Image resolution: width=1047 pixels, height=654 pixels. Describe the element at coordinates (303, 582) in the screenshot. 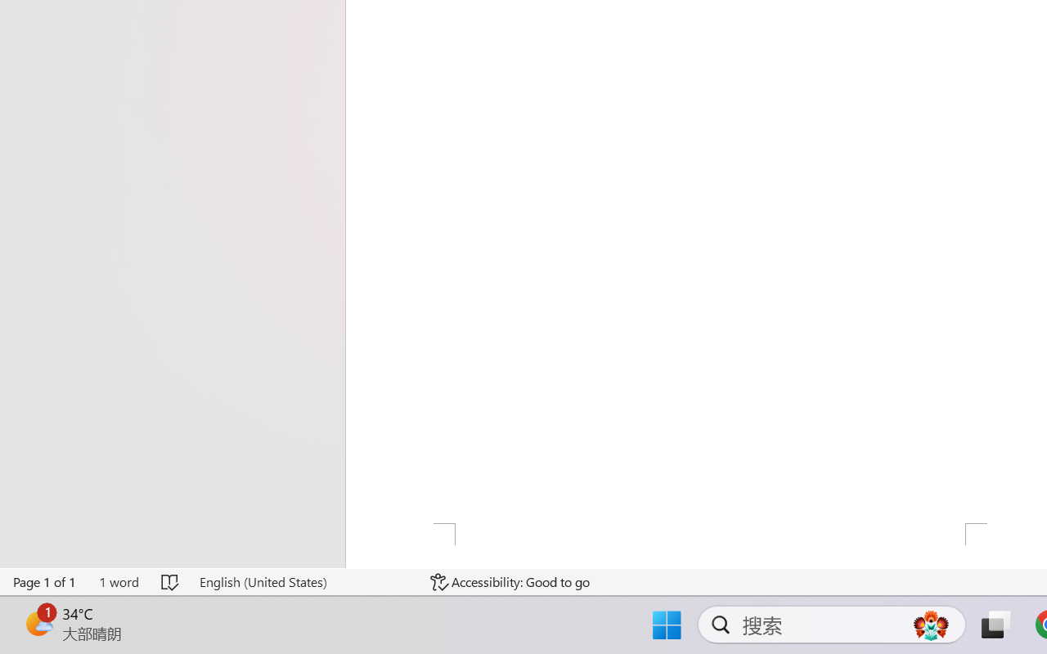

I see `Language English (United States)` at that location.